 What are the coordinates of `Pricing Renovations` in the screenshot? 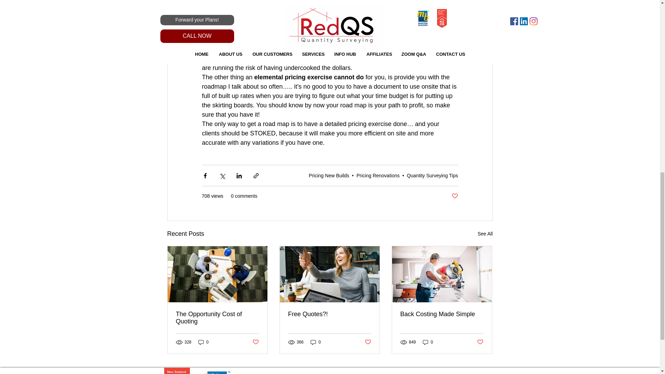 It's located at (378, 175).